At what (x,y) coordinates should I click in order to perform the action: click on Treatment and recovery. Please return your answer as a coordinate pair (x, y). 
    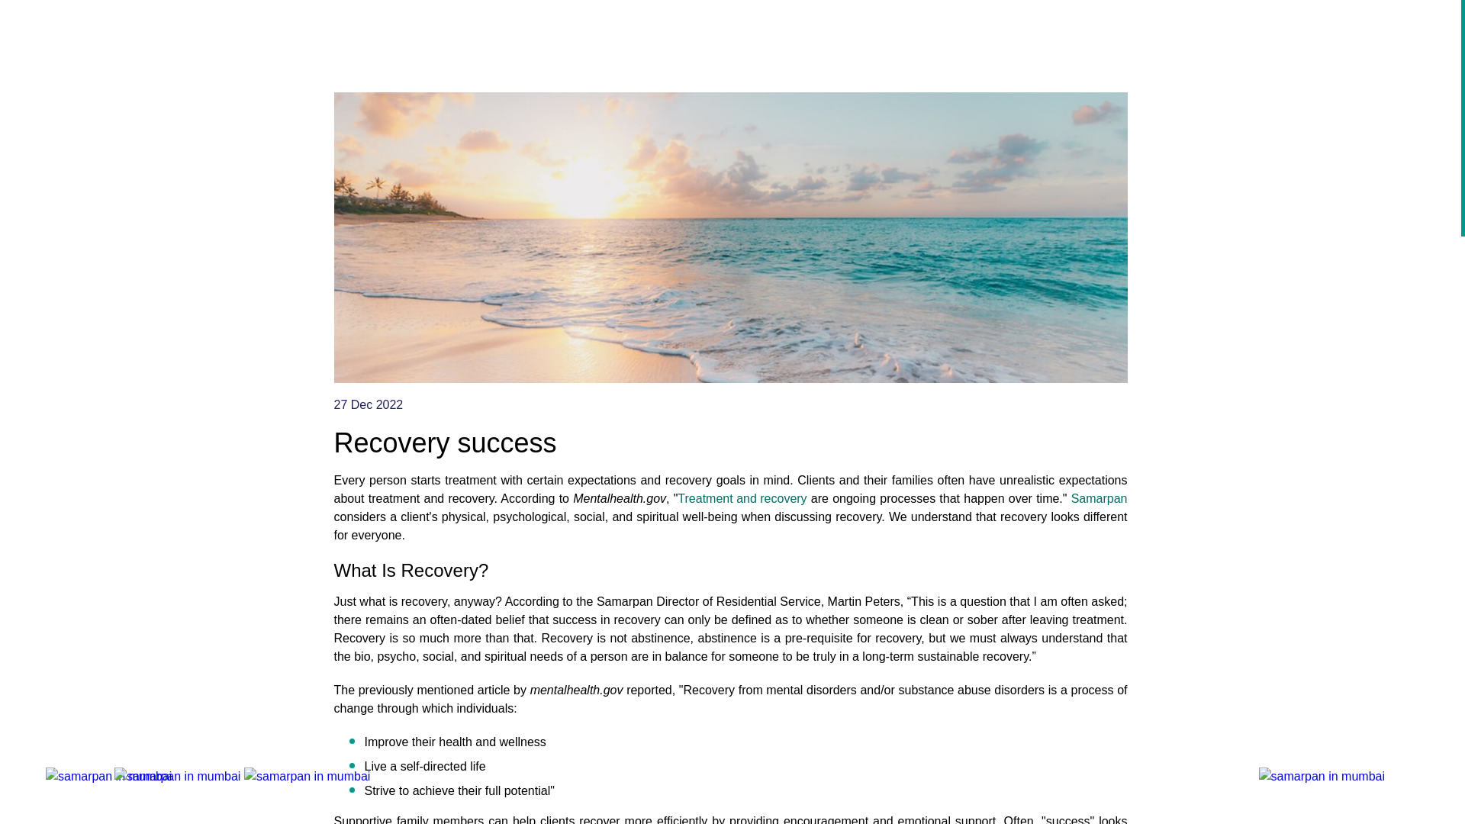
    Looking at the image, I should click on (742, 499).